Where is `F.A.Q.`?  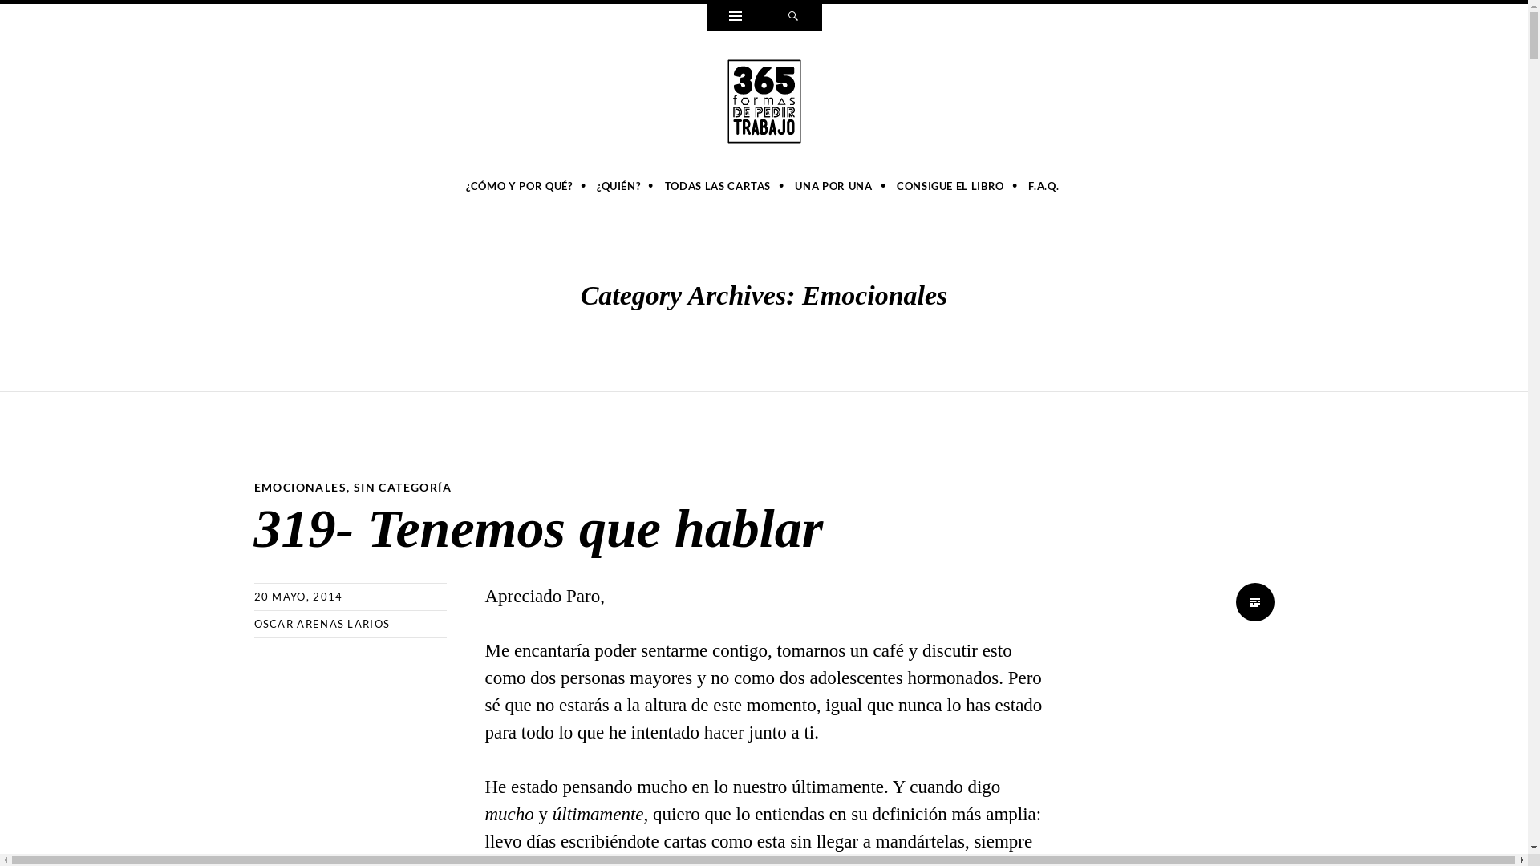
F.A.Q. is located at coordinates (1044, 186).